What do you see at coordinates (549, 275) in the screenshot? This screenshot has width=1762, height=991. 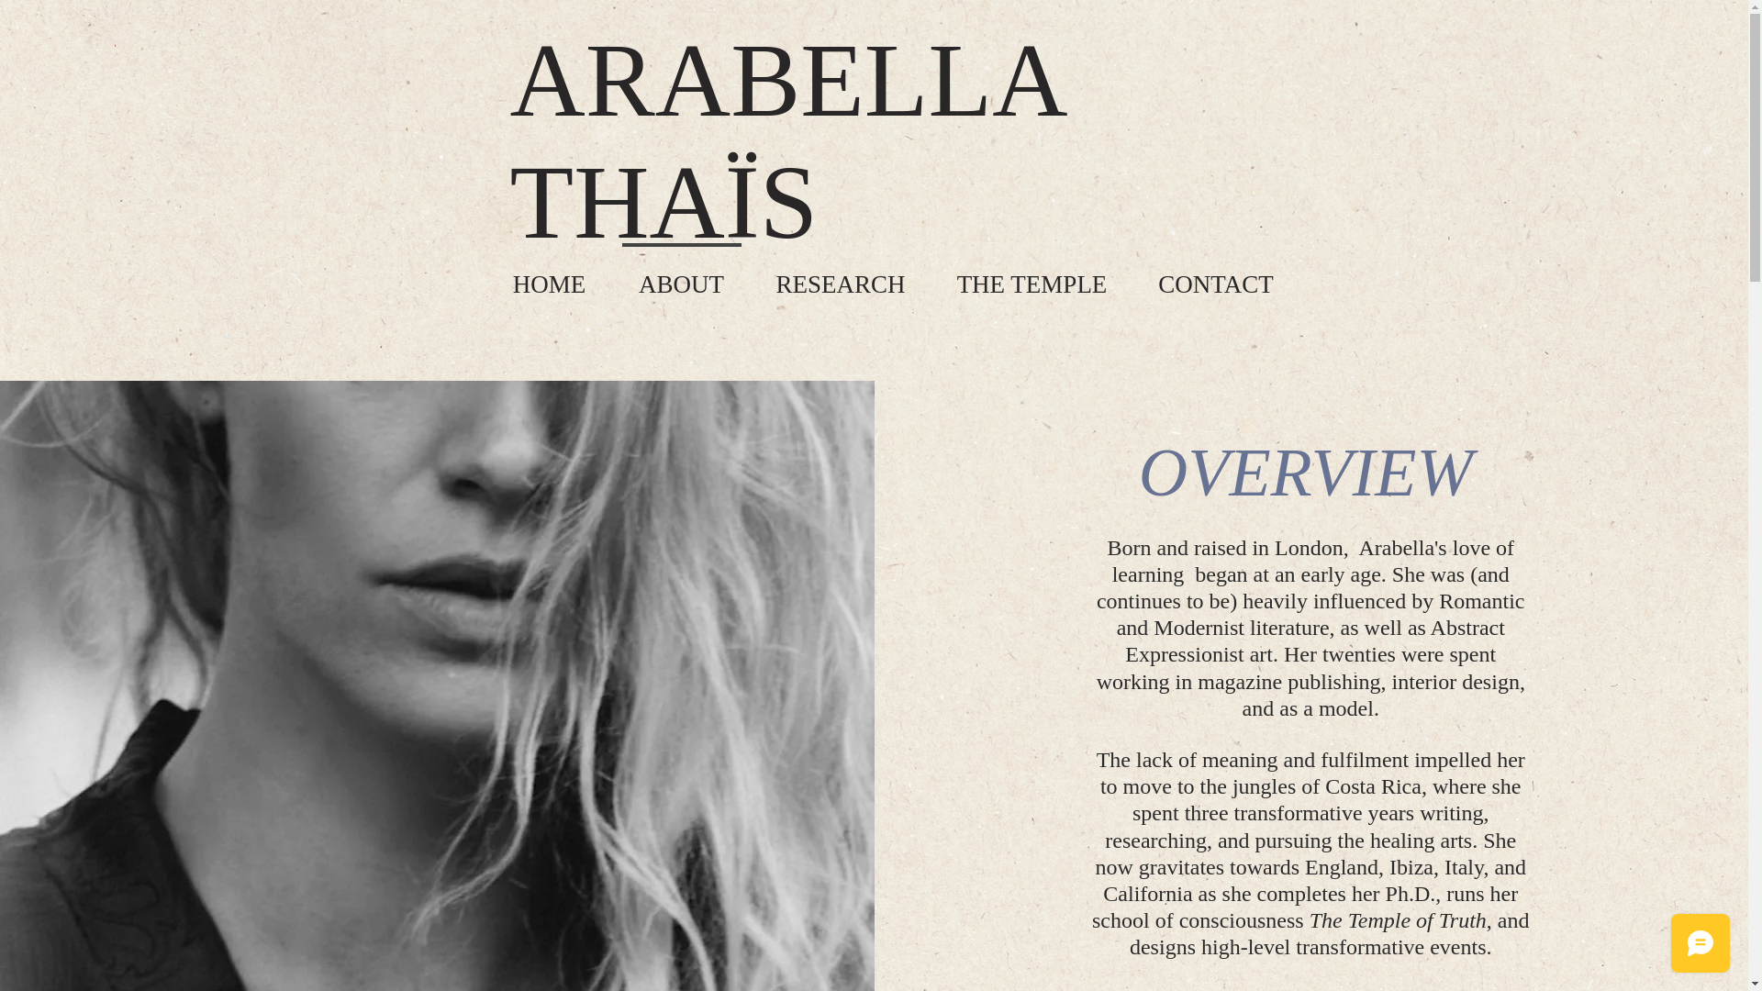 I see `HOME` at bounding box center [549, 275].